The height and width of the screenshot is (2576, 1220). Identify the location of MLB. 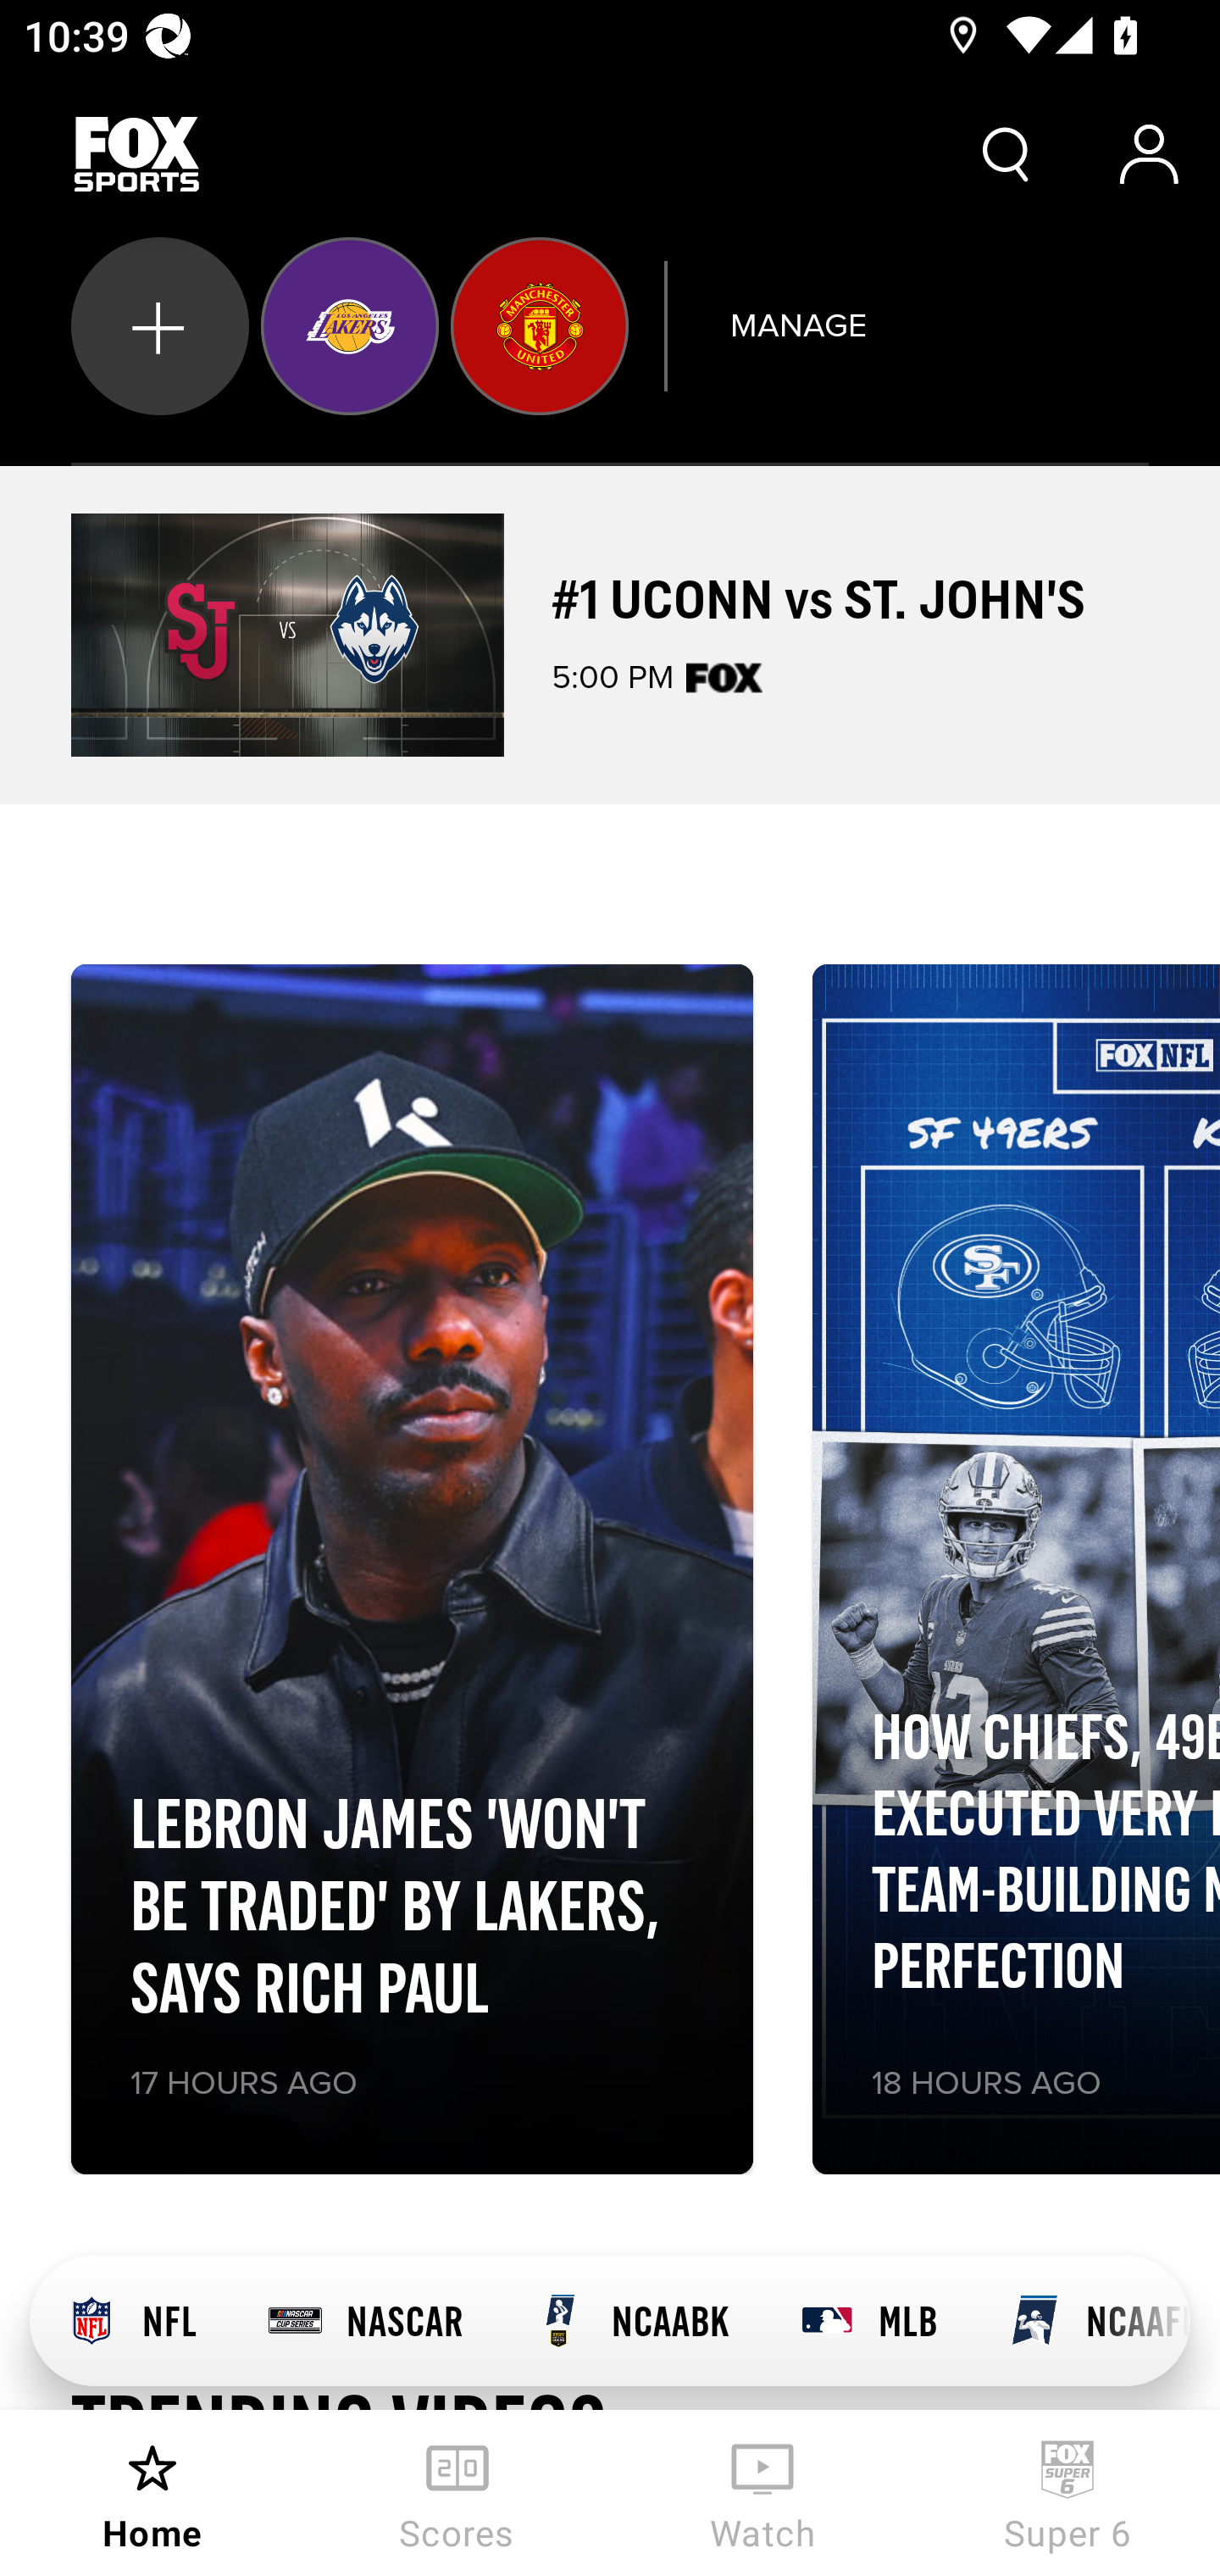
(868, 2321).